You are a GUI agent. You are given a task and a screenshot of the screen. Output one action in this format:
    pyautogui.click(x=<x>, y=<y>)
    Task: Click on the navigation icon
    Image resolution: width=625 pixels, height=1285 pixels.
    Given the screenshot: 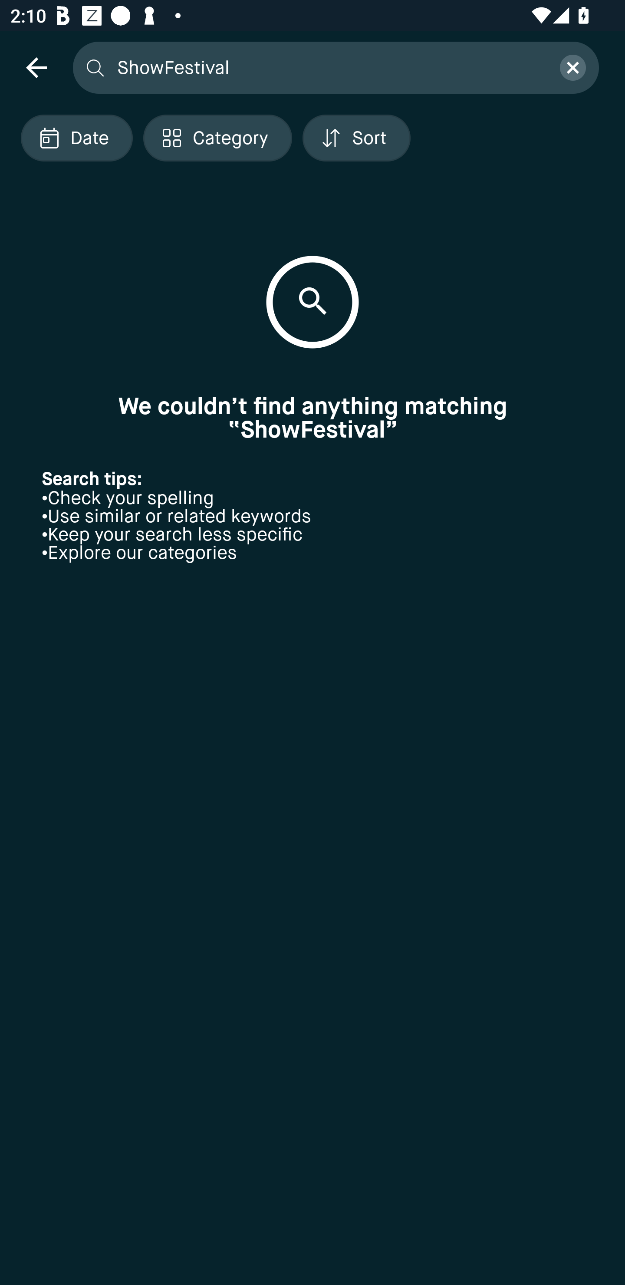 What is the action you would take?
    pyautogui.click(x=36, y=67)
    